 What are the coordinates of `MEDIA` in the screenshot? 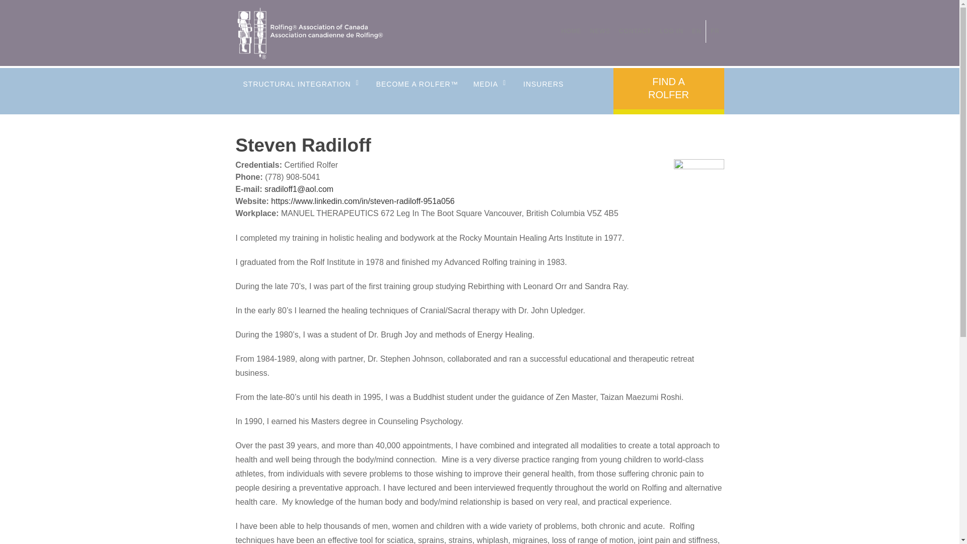 It's located at (491, 91).